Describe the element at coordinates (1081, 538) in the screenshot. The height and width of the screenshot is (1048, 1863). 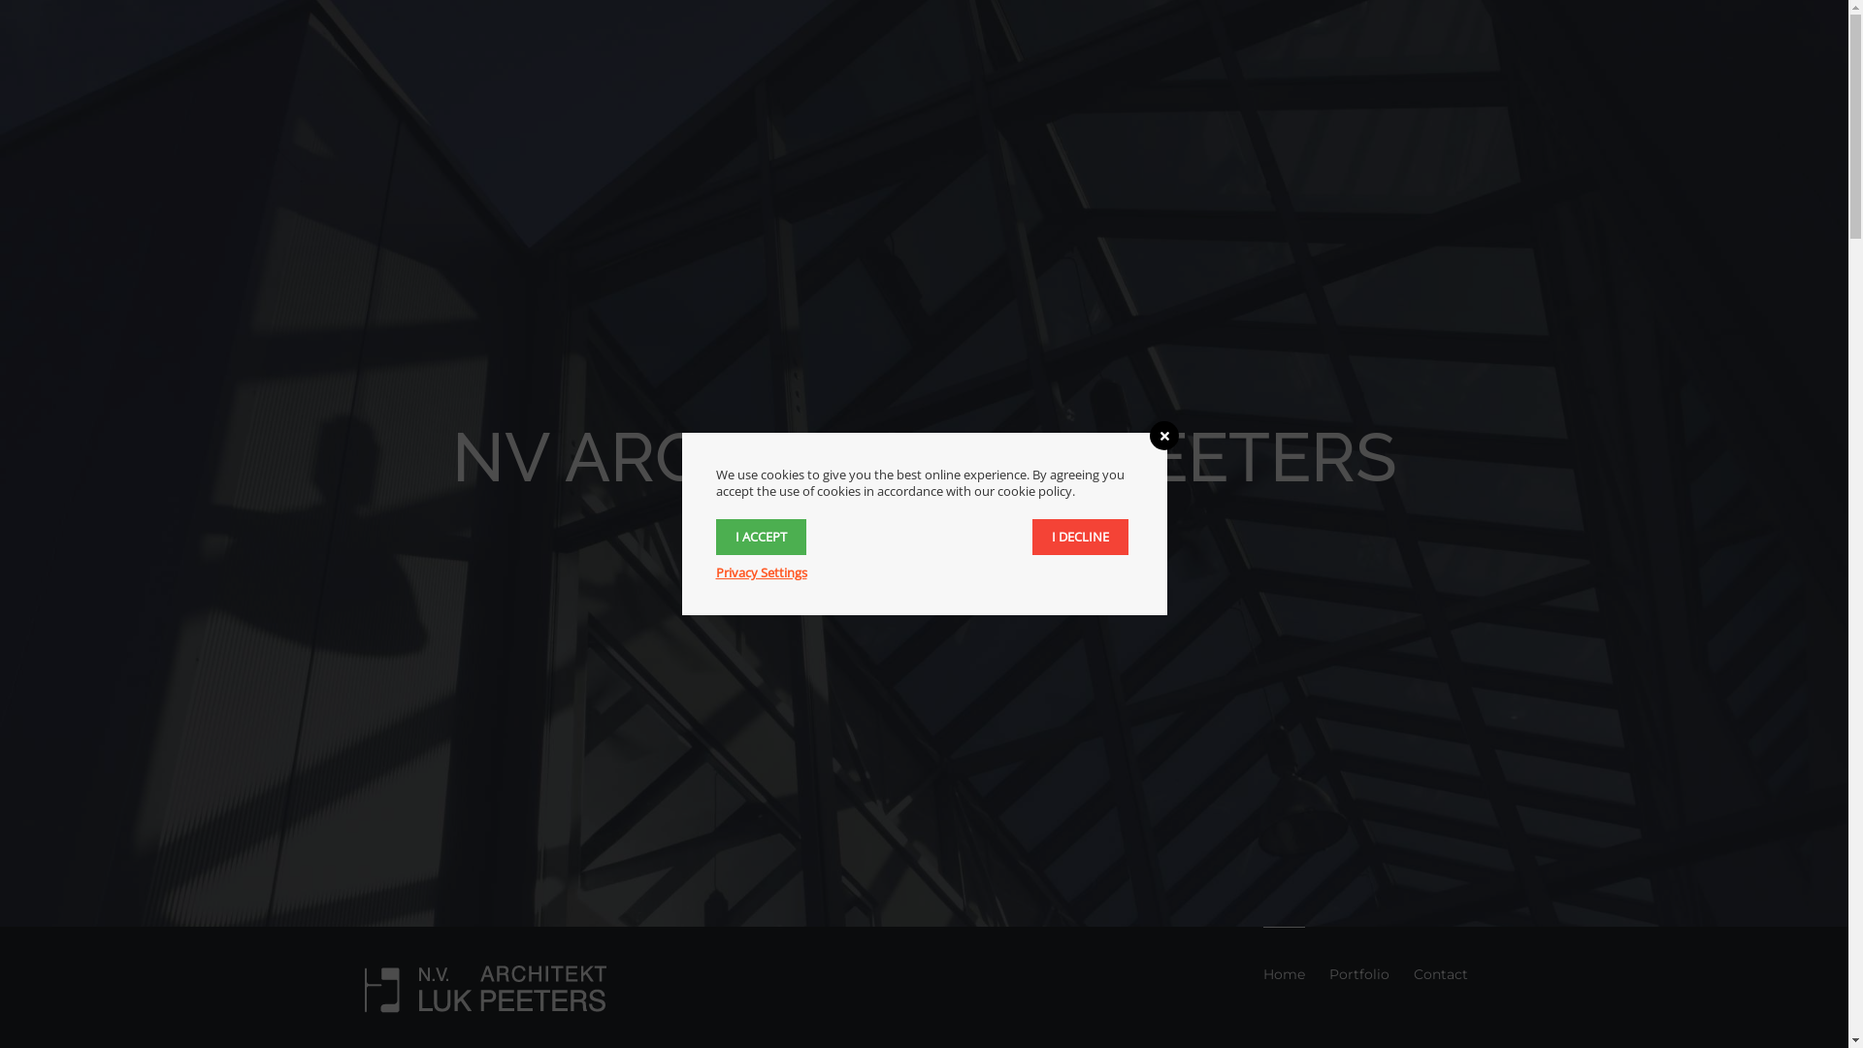
I see `I DECLINE` at that location.